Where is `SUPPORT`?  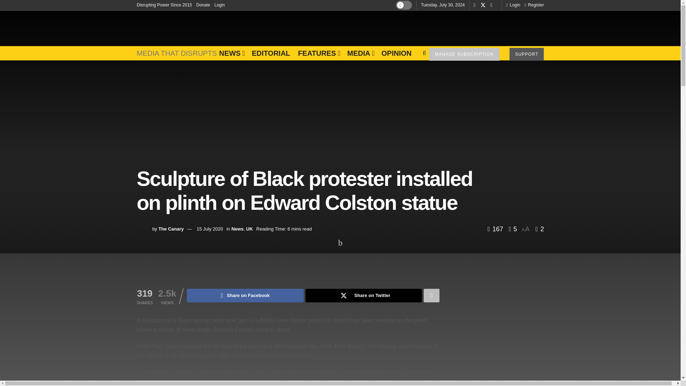
SUPPORT is located at coordinates (527, 54).